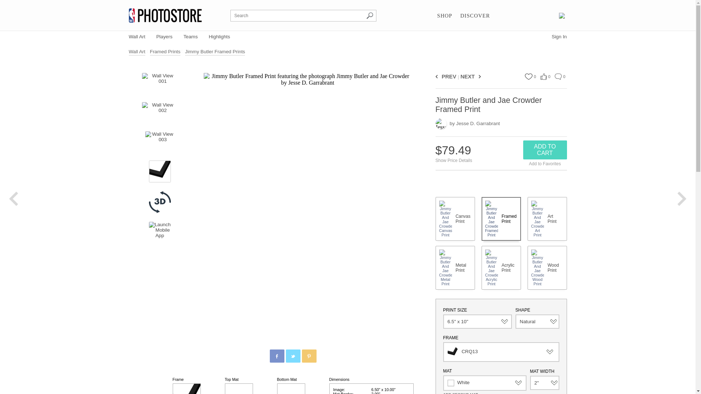 This screenshot has height=394, width=701. Describe the element at coordinates (276, 356) in the screenshot. I see `Share Product on Facebook` at that location.